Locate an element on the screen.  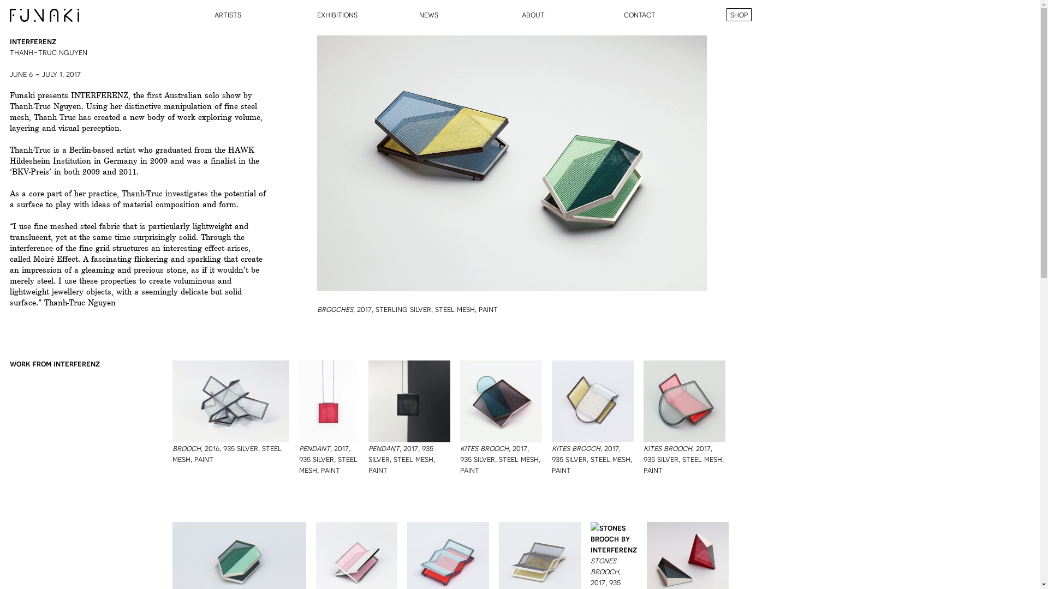
<em>Kites brooch</em>, 2017, 935 silver, steel mesh, paint is located at coordinates (501, 401).